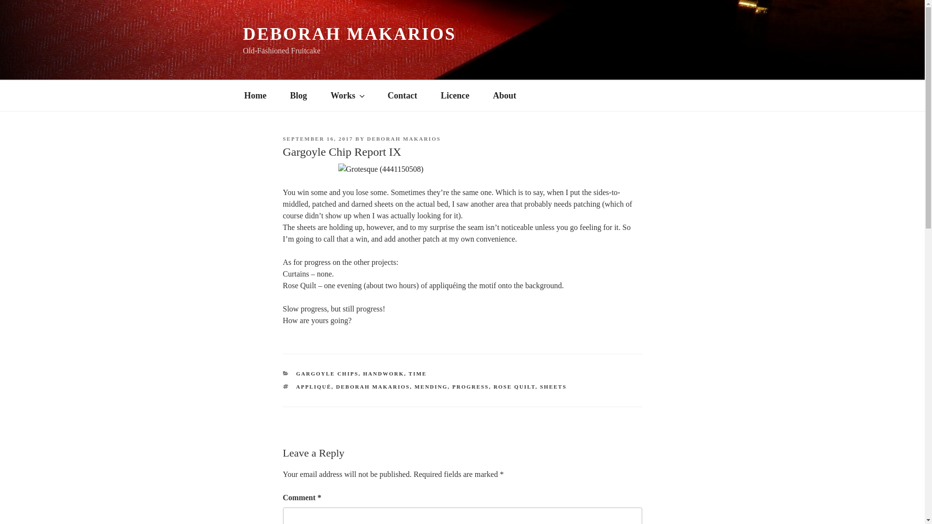 This screenshot has width=932, height=524. I want to click on MENDING, so click(431, 386).